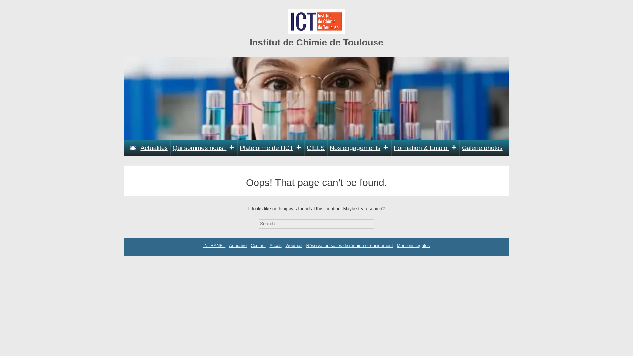  I want to click on Search, so click(380, 222).